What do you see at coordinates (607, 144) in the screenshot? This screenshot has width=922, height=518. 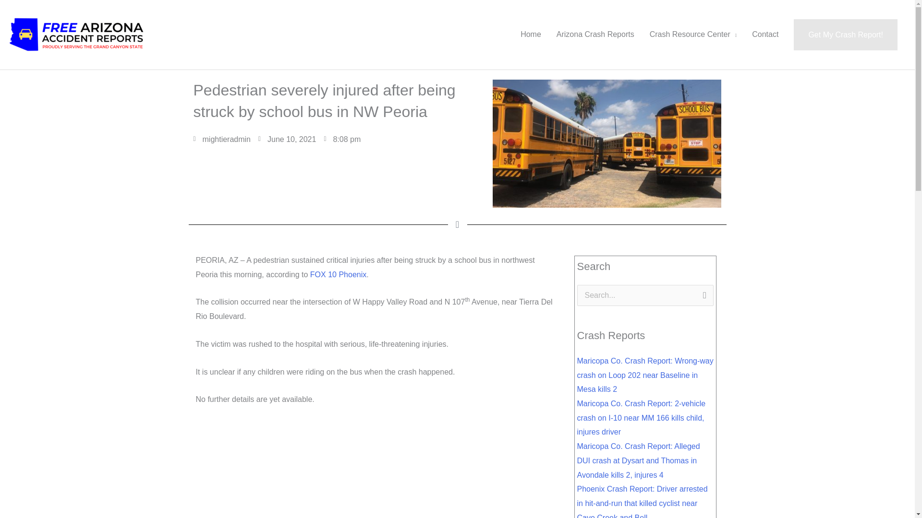 I see `bus, school, school bus-2690793` at bounding box center [607, 144].